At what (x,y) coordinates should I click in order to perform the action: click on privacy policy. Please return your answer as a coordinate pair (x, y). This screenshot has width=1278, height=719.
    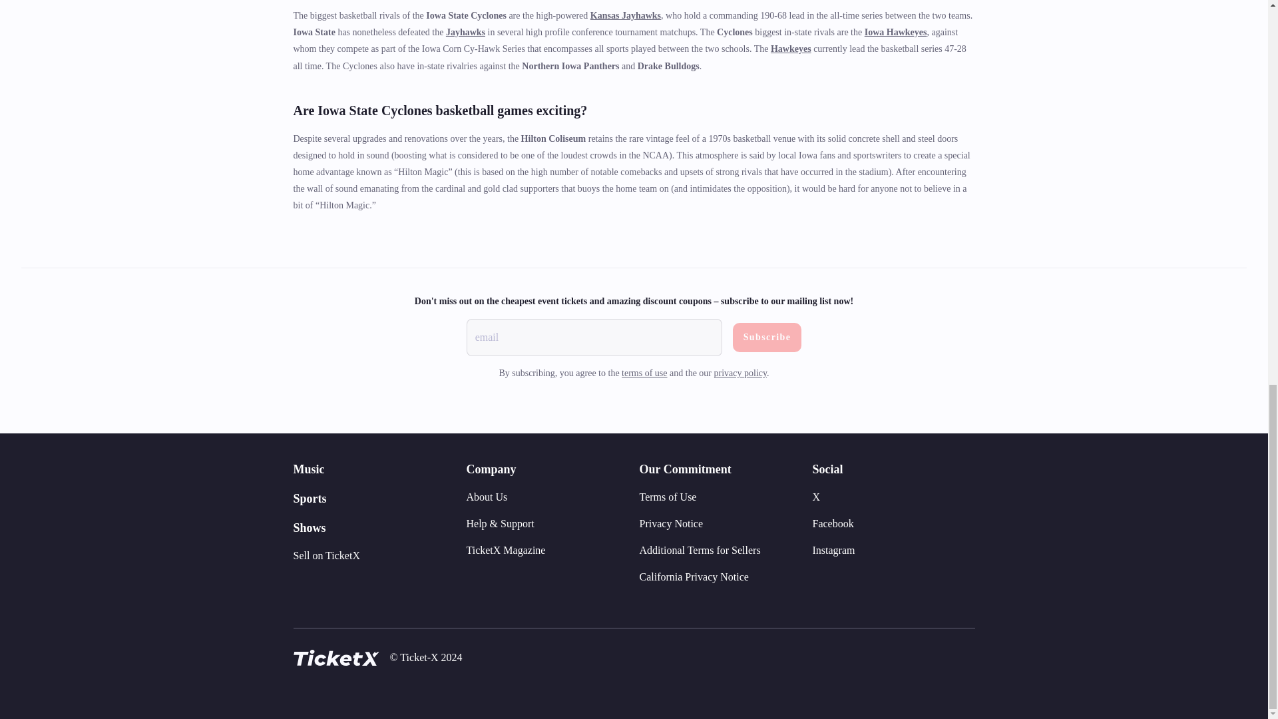
    Looking at the image, I should click on (741, 373).